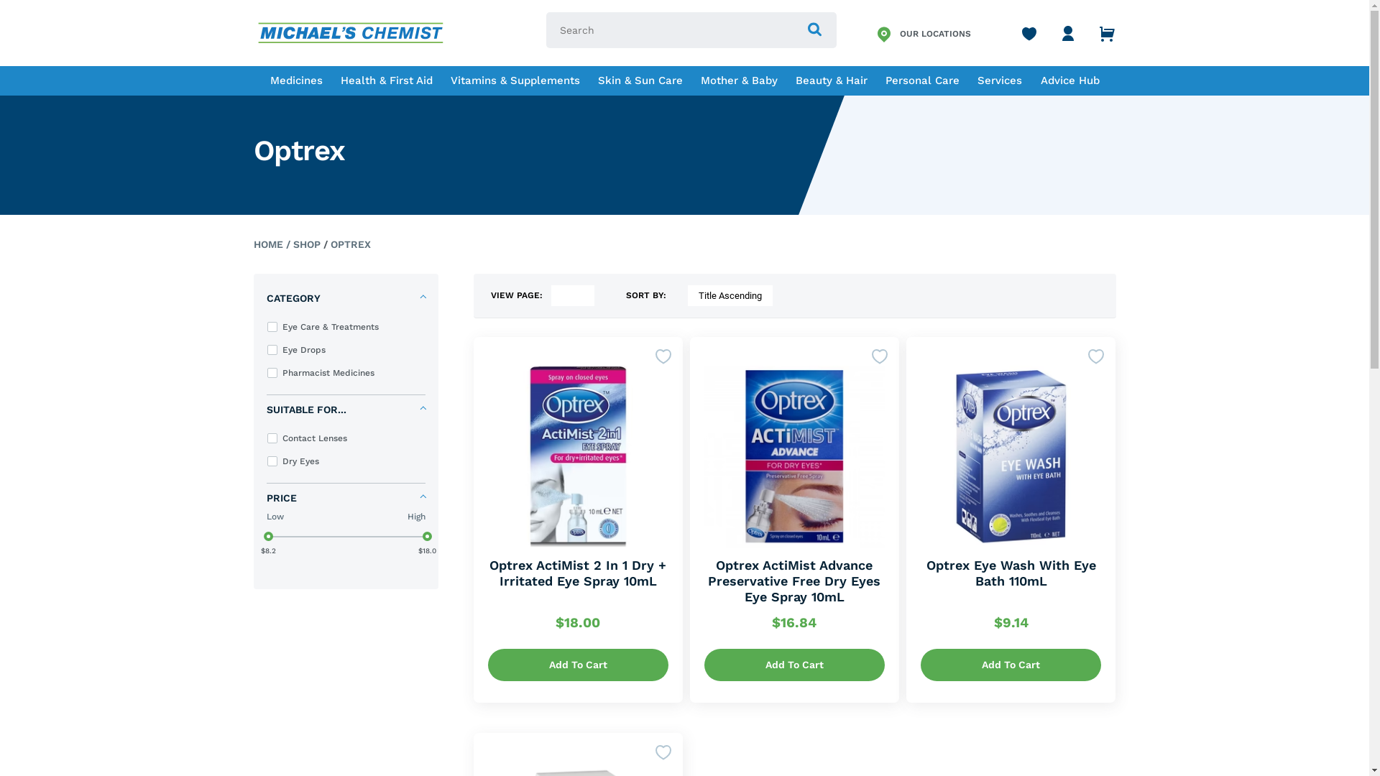 The width and height of the screenshot is (1380, 776). I want to click on Add To Cart, so click(1011, 665).